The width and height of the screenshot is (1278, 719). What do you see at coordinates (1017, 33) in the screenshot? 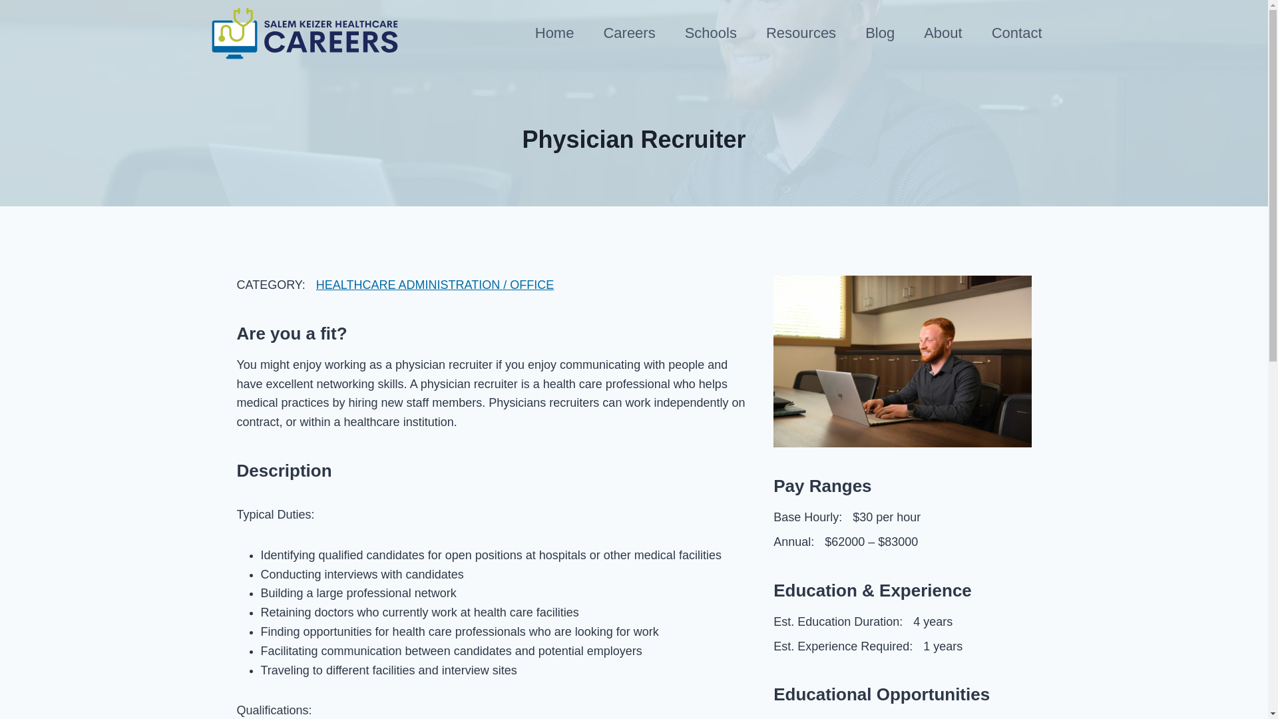
I see `Contact` at bounding box center [1017, 33].